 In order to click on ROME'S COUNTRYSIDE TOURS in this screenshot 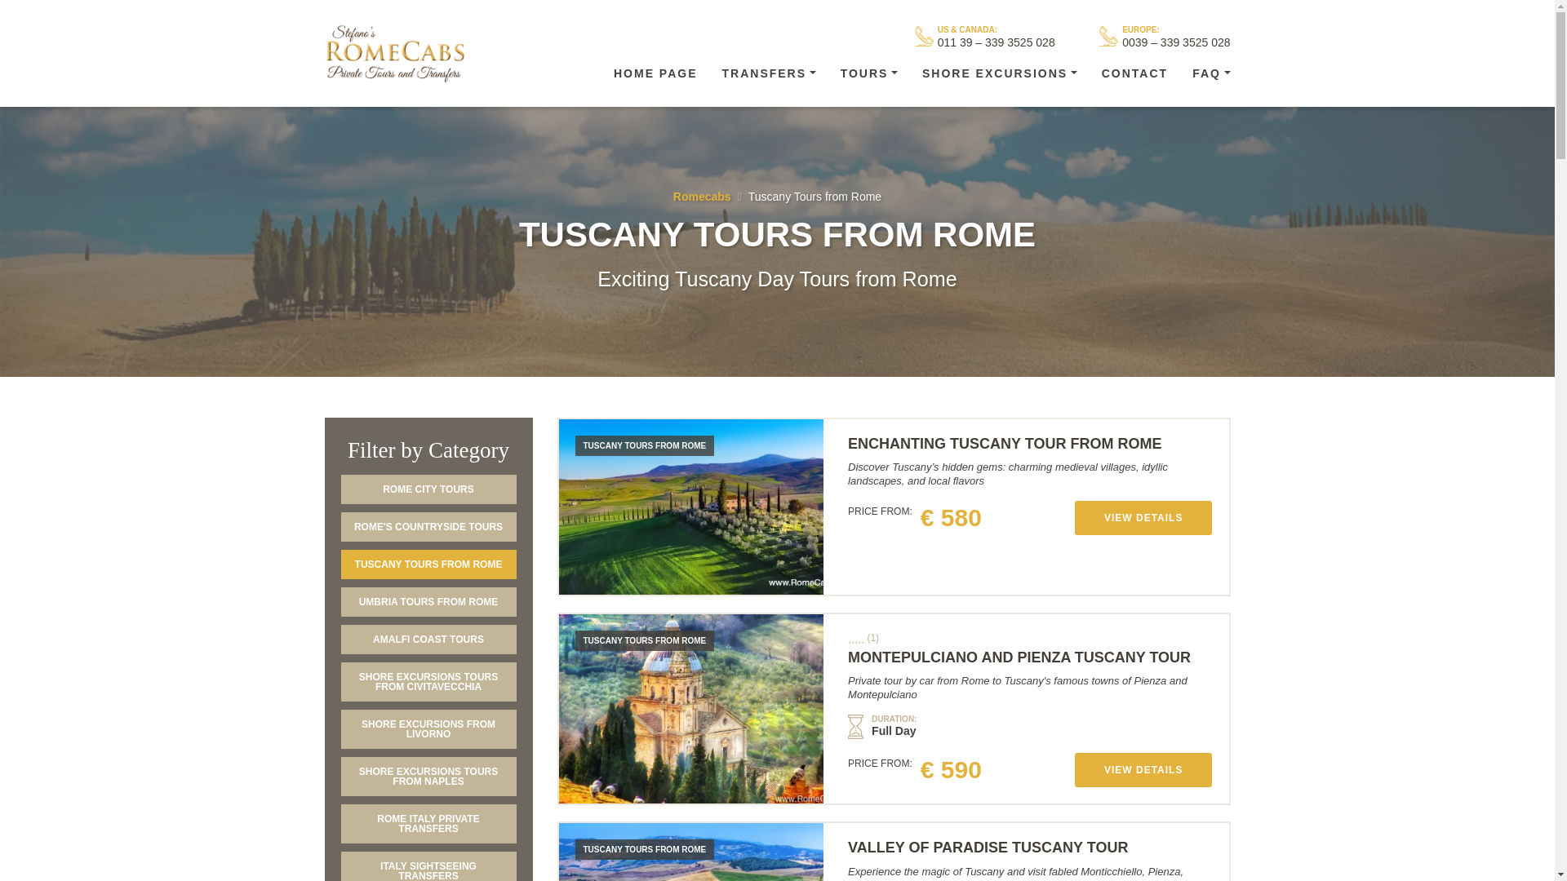, I will do `click(429, 527)`.